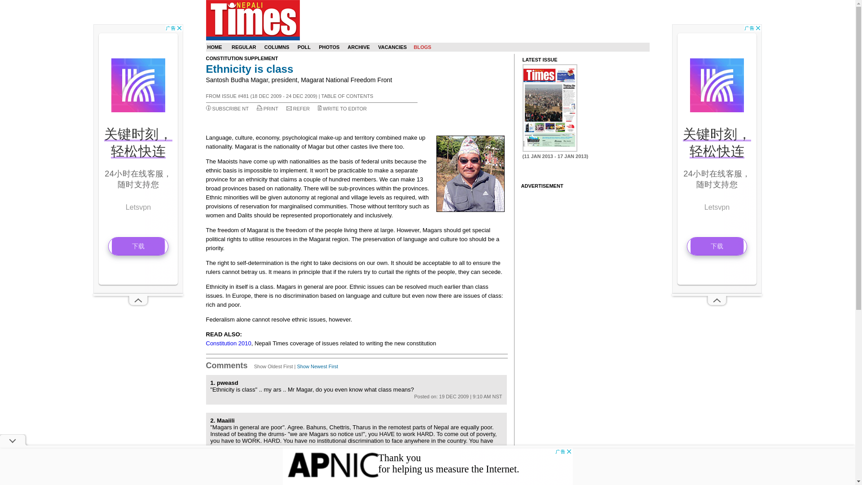 Image resolution: width=862 pixels, height=485 pixels. Describe the element at coordinates (427, 466) in the screenshot. I see `Advertisement` at that location.